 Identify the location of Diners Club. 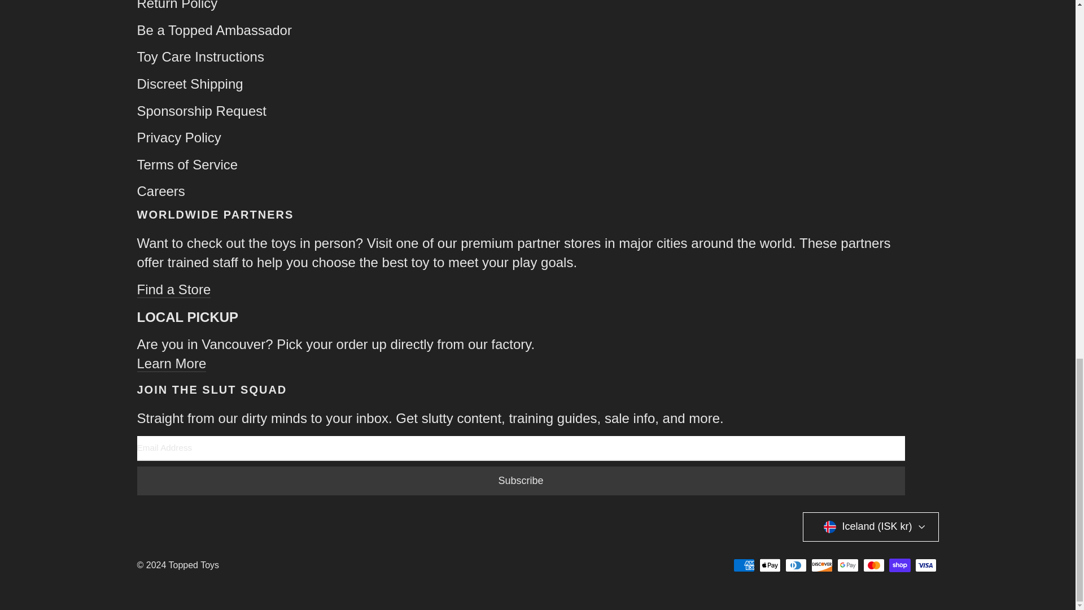
(795, 565).